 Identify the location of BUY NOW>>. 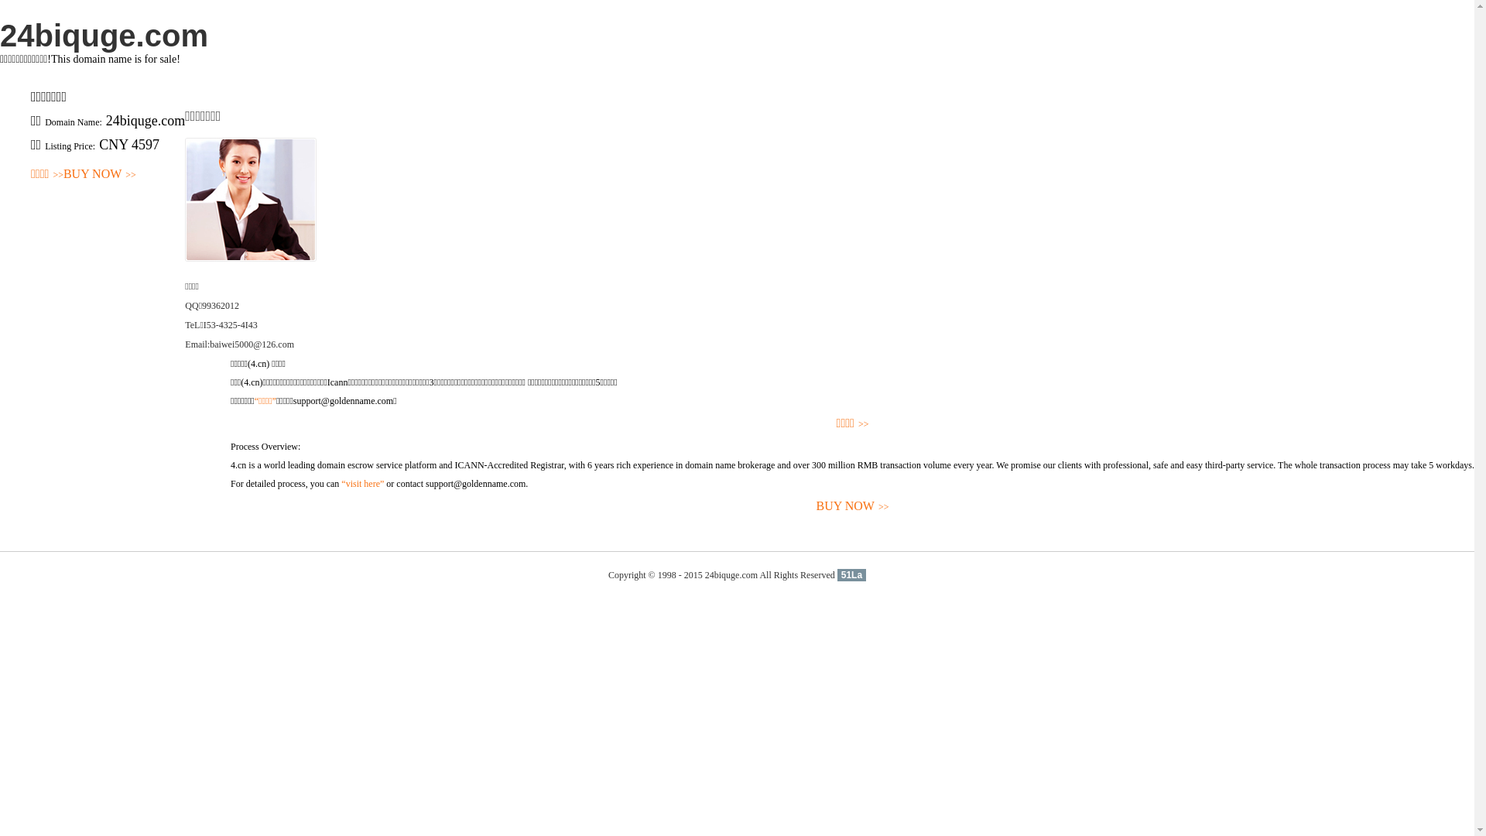
(853, 506).